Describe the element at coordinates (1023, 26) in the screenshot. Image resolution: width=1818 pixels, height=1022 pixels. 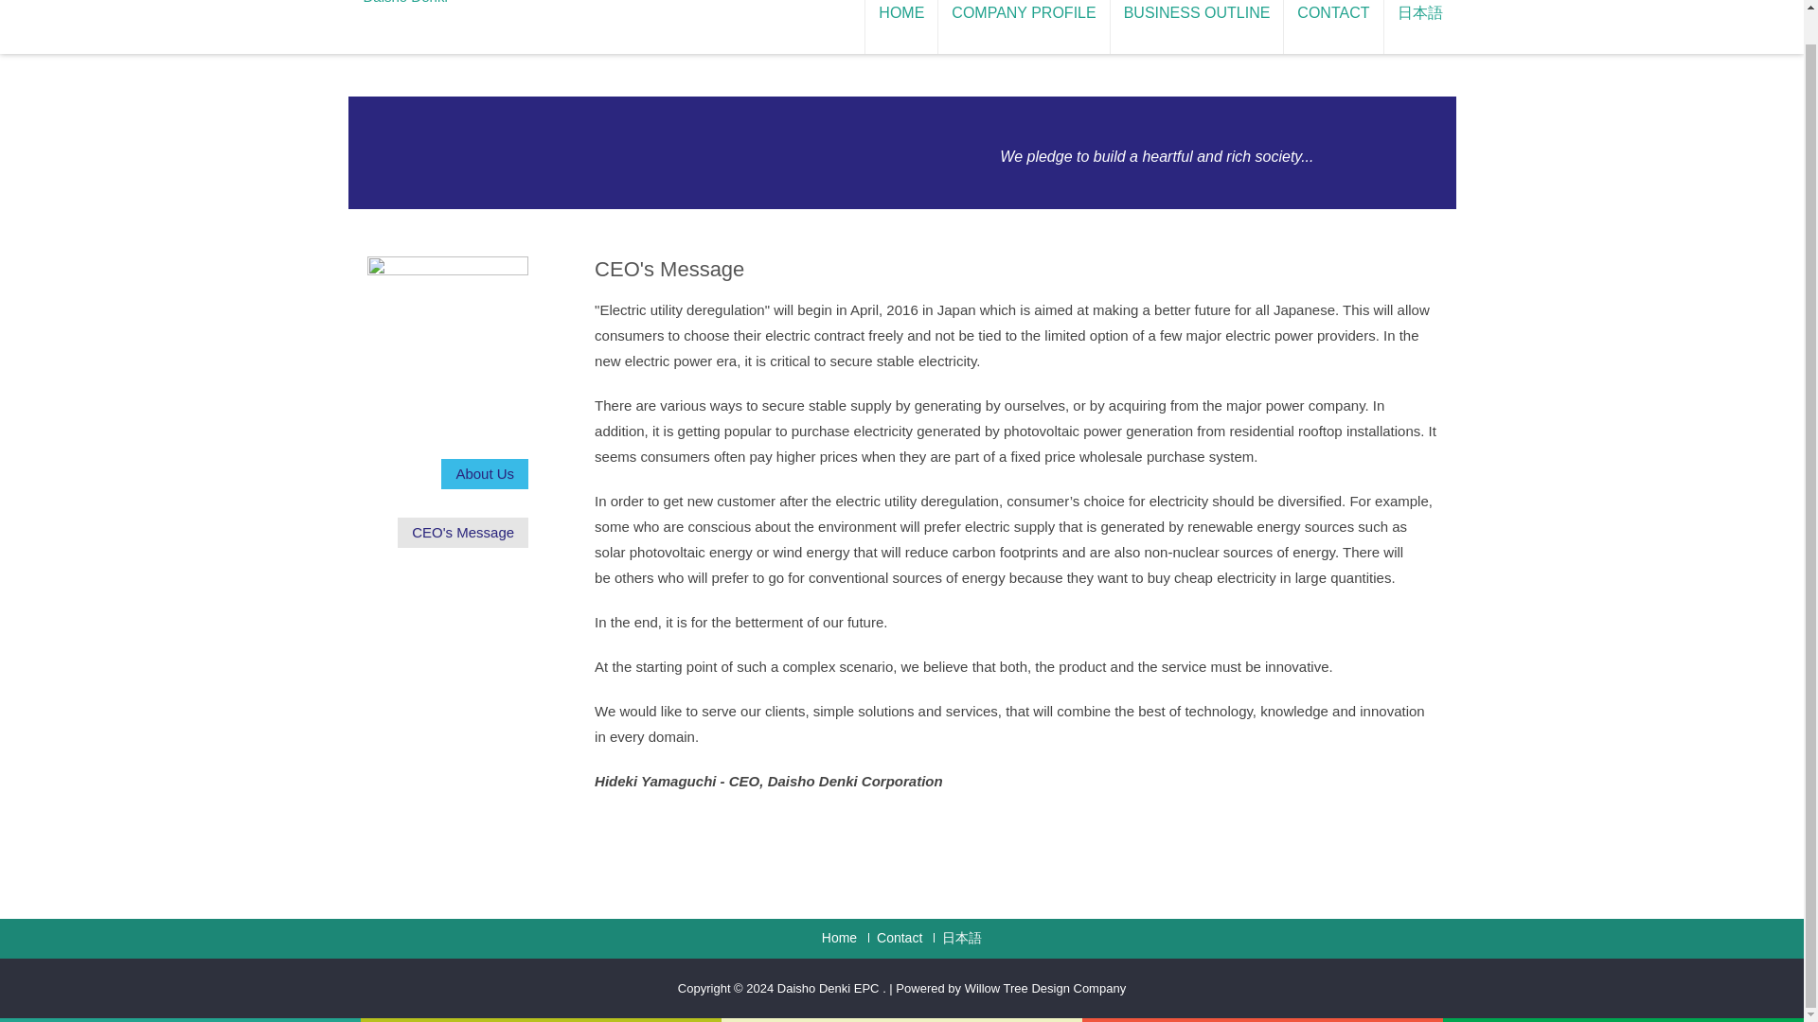
I see `COMPANY PROFILE` at that location.